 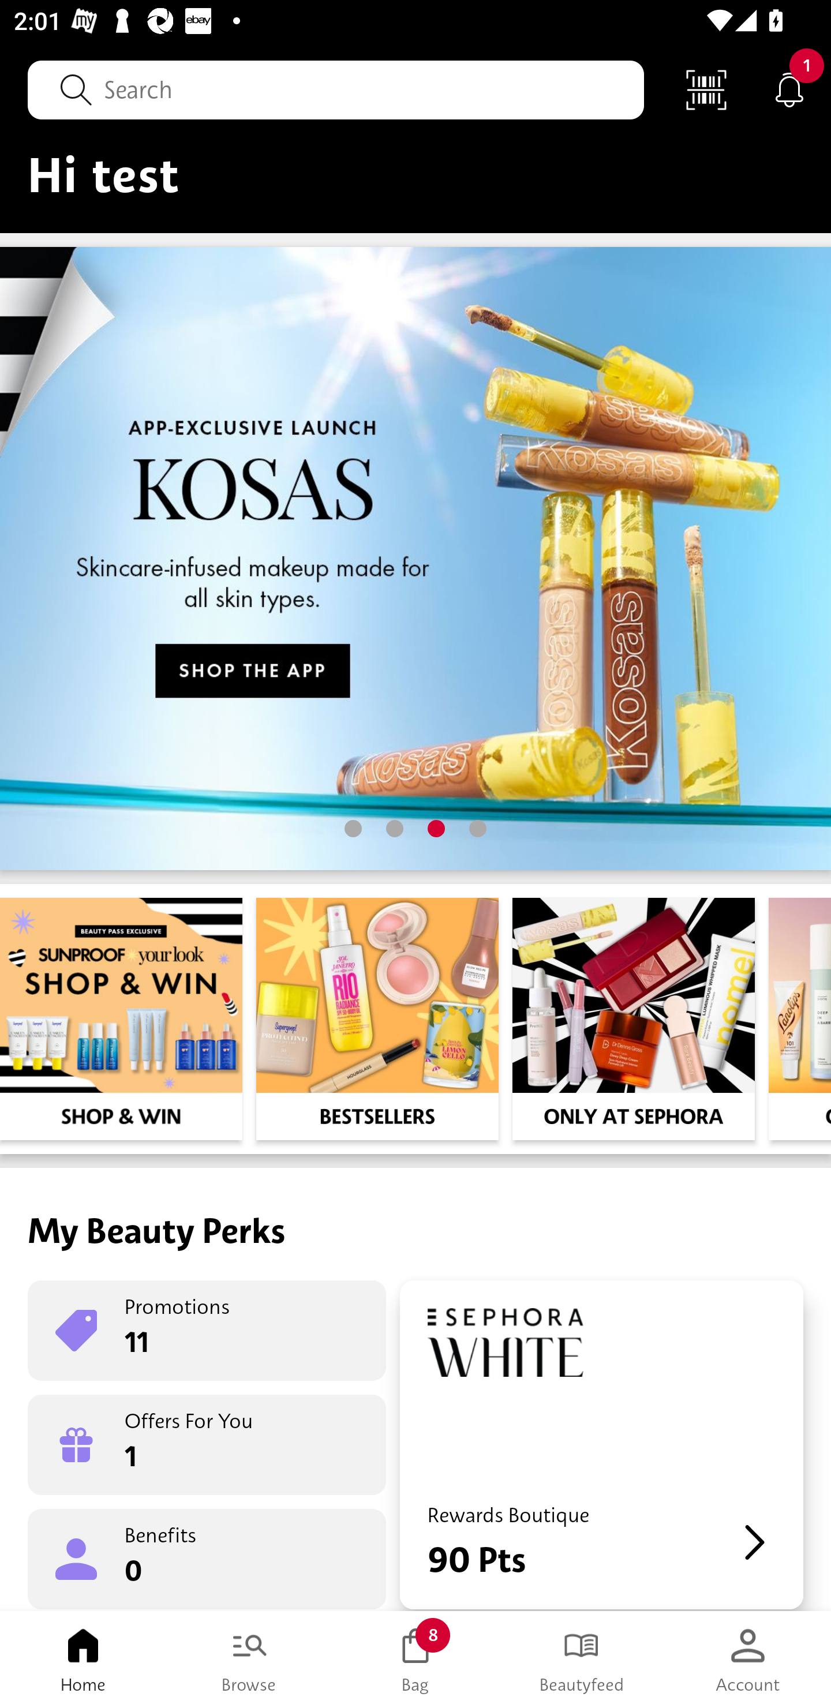 I want to click on Bag 8 Bag, so click(x=415, y=1660).